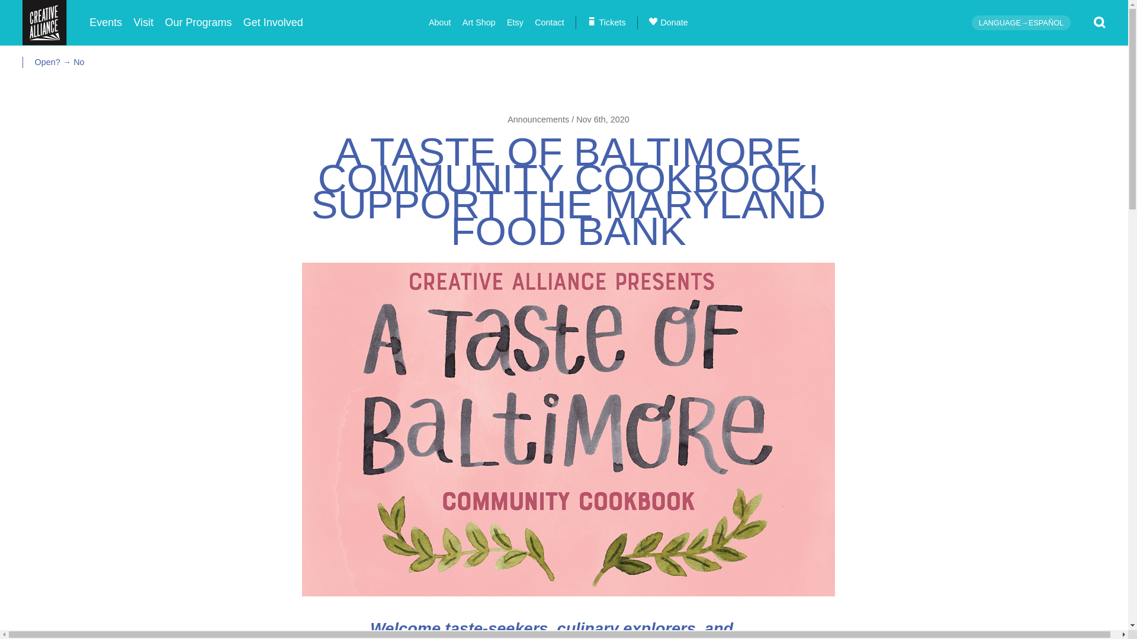 The width and height of the screenshot is (1137, 639). Describe the element at coordinates (549, 22) in the screenshot. I see `Contact` at that location.